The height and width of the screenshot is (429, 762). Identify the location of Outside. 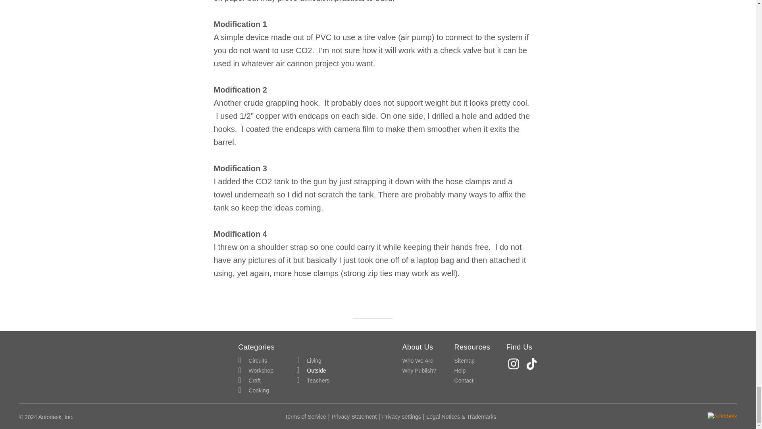
(311, 371).